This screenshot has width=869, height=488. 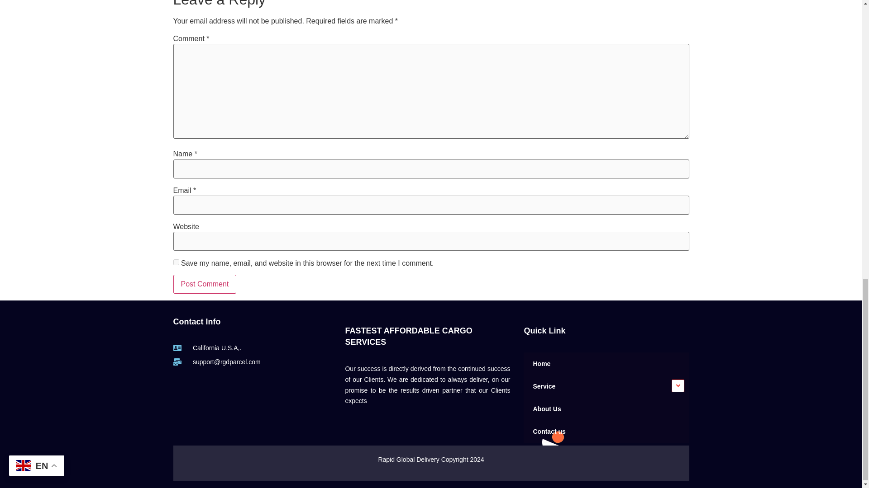 What do you see at coordinates (176, 262) in the screenshot?
I see `yes` at bounding box center [176, 262].